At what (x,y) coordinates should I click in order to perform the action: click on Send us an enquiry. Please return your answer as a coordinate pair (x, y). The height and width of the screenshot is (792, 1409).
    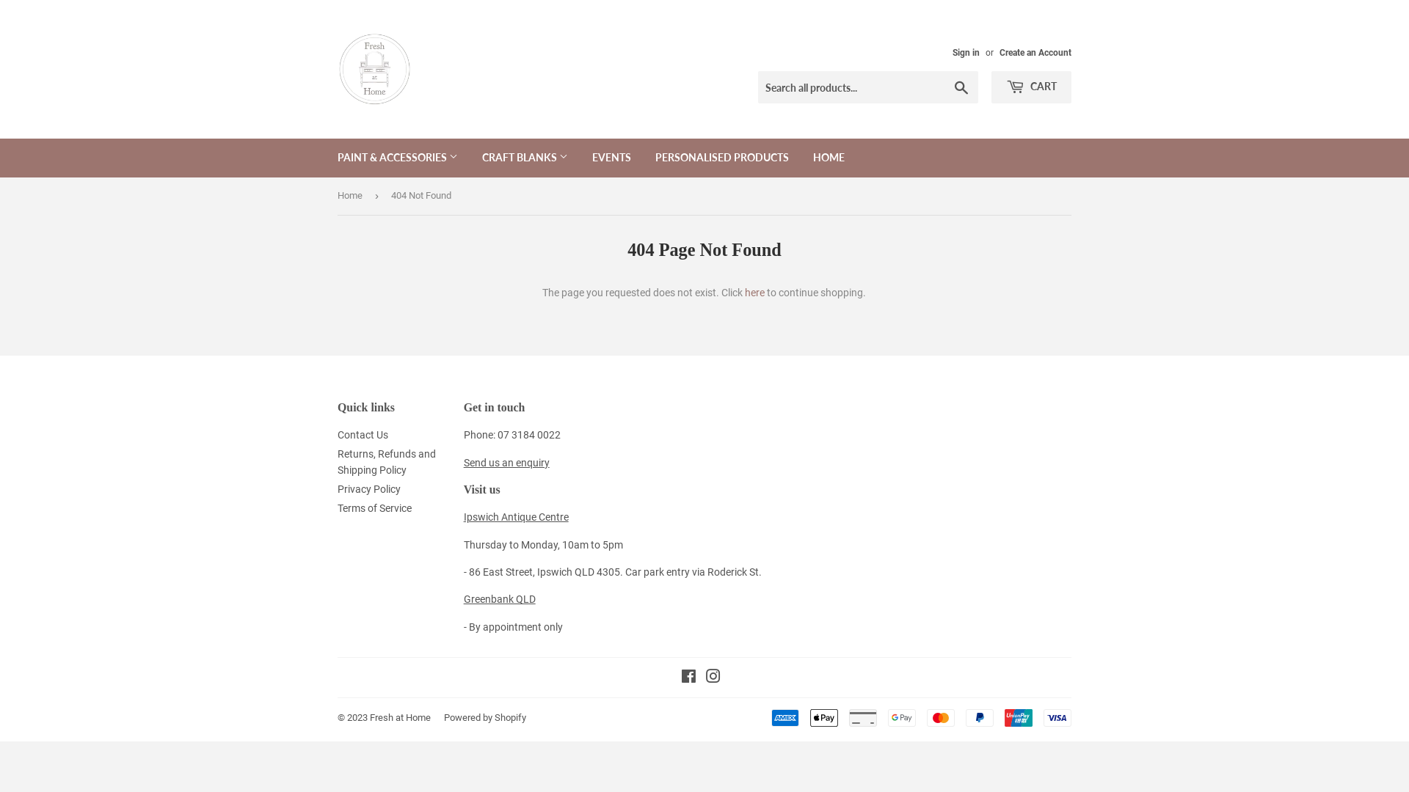
    Looking at the image, I should click on (506, 463).